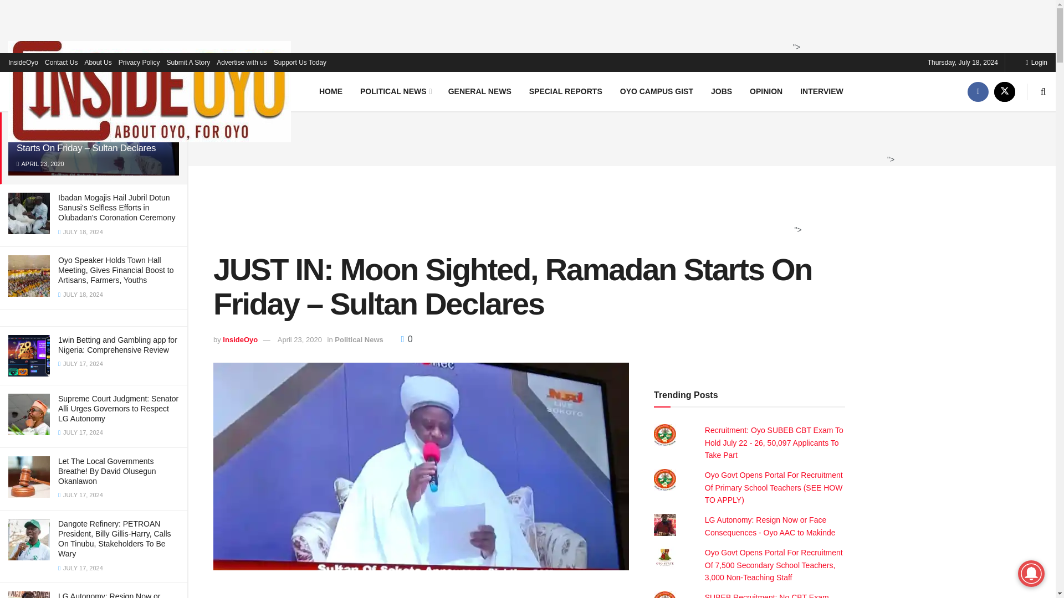  I want to click on Advertisement, so click(618, 137).